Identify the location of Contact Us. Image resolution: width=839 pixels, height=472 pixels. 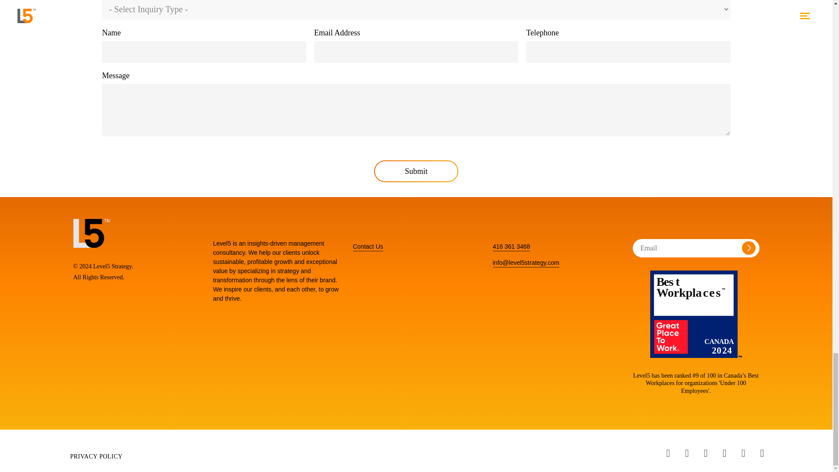
(368, 246).